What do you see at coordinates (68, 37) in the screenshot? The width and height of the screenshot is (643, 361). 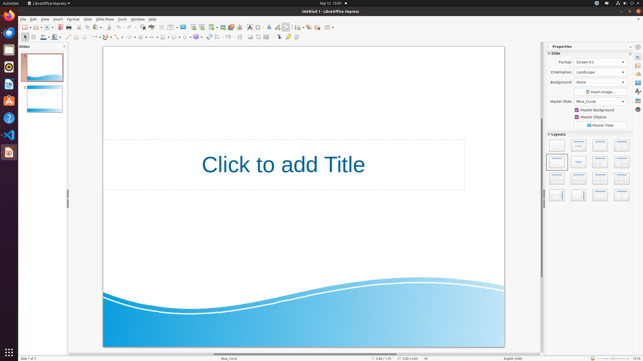 I see `Line` at bounding box center [68, 37].